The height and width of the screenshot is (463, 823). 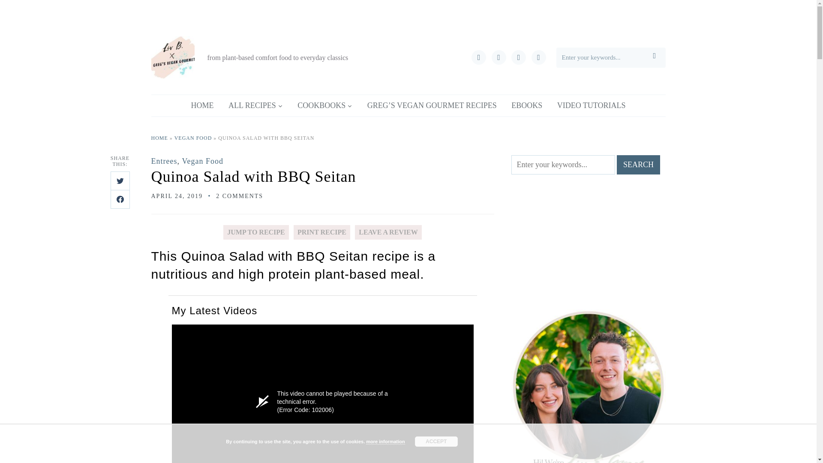 What do you see at coordinates (388, 232) in the screenshot?
I see `LEAVE A REVIEW` at bounding box center [388, 232].